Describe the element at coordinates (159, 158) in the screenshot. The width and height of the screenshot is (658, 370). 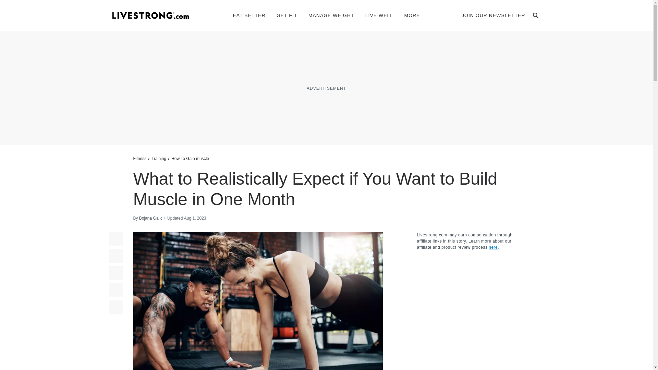
I see `Training` at that location.